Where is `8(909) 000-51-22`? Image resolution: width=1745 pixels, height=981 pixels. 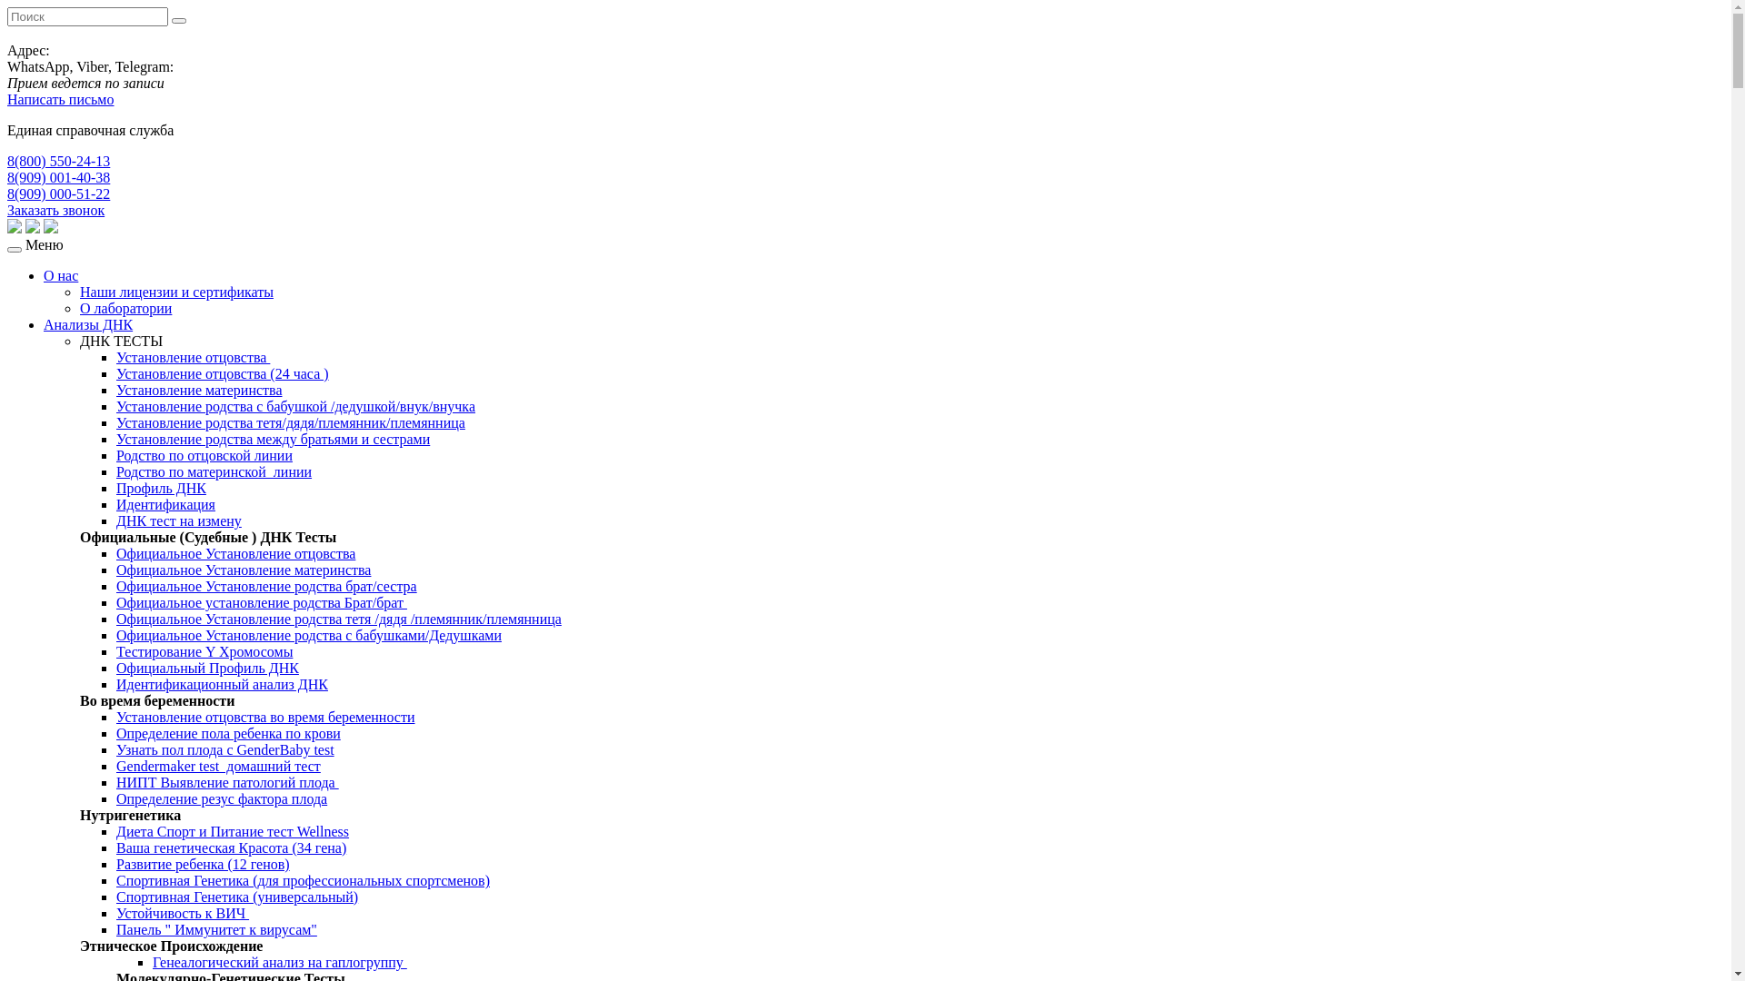 8(909) 000-51-22 is located at coordinates (58, 194).